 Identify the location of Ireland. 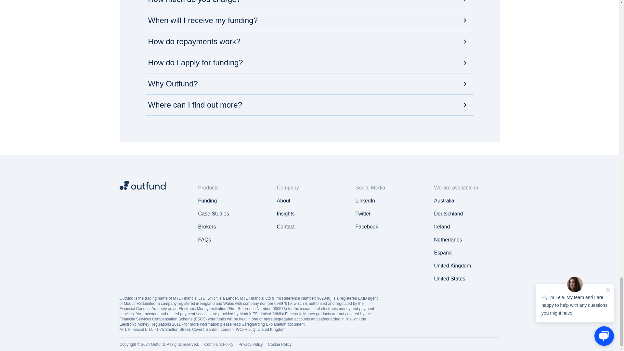
(207, 227).